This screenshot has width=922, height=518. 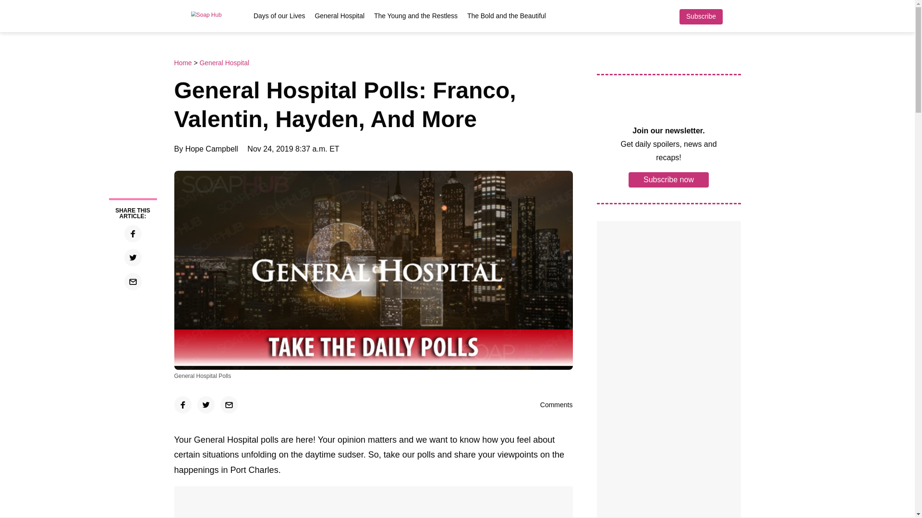 What do you see at coordinates (224, 63) in the screenshot?
I see `General Hospital` at bounding box center [224, 63].